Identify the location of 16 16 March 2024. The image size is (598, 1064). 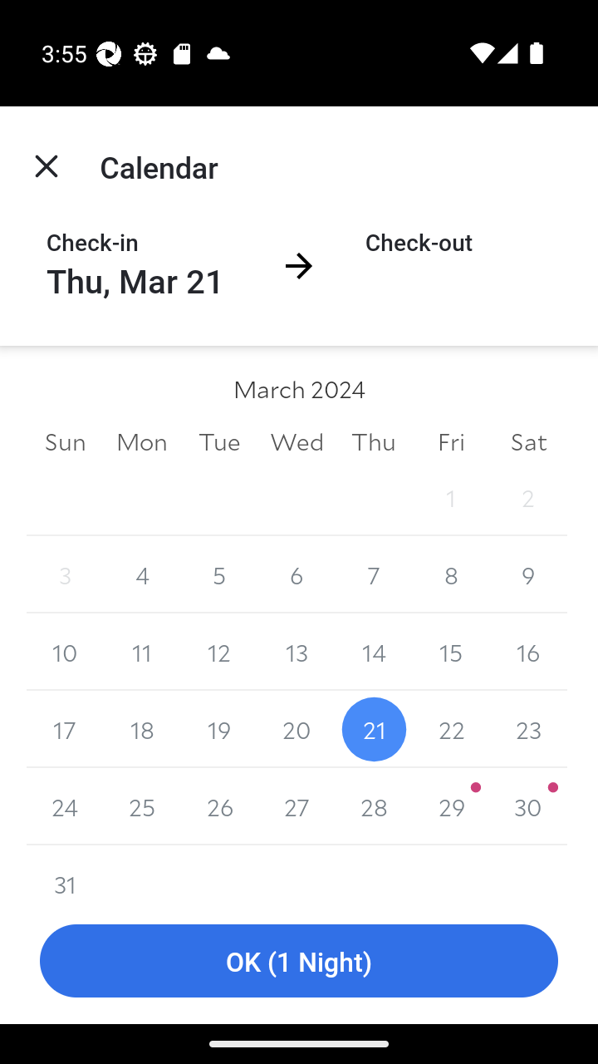
(528, 652).